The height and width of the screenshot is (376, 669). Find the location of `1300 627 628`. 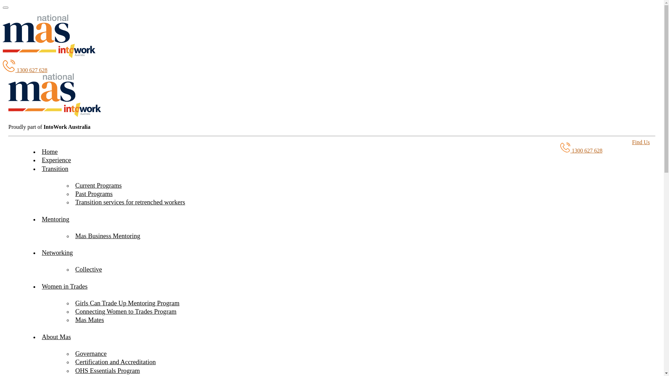

1300 627 628 is located at coordinates (25, 70).